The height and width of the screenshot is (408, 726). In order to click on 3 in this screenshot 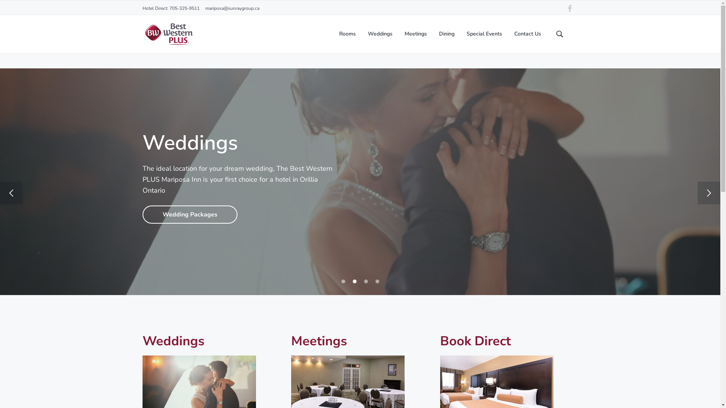, I will do `click(366, 281)`.